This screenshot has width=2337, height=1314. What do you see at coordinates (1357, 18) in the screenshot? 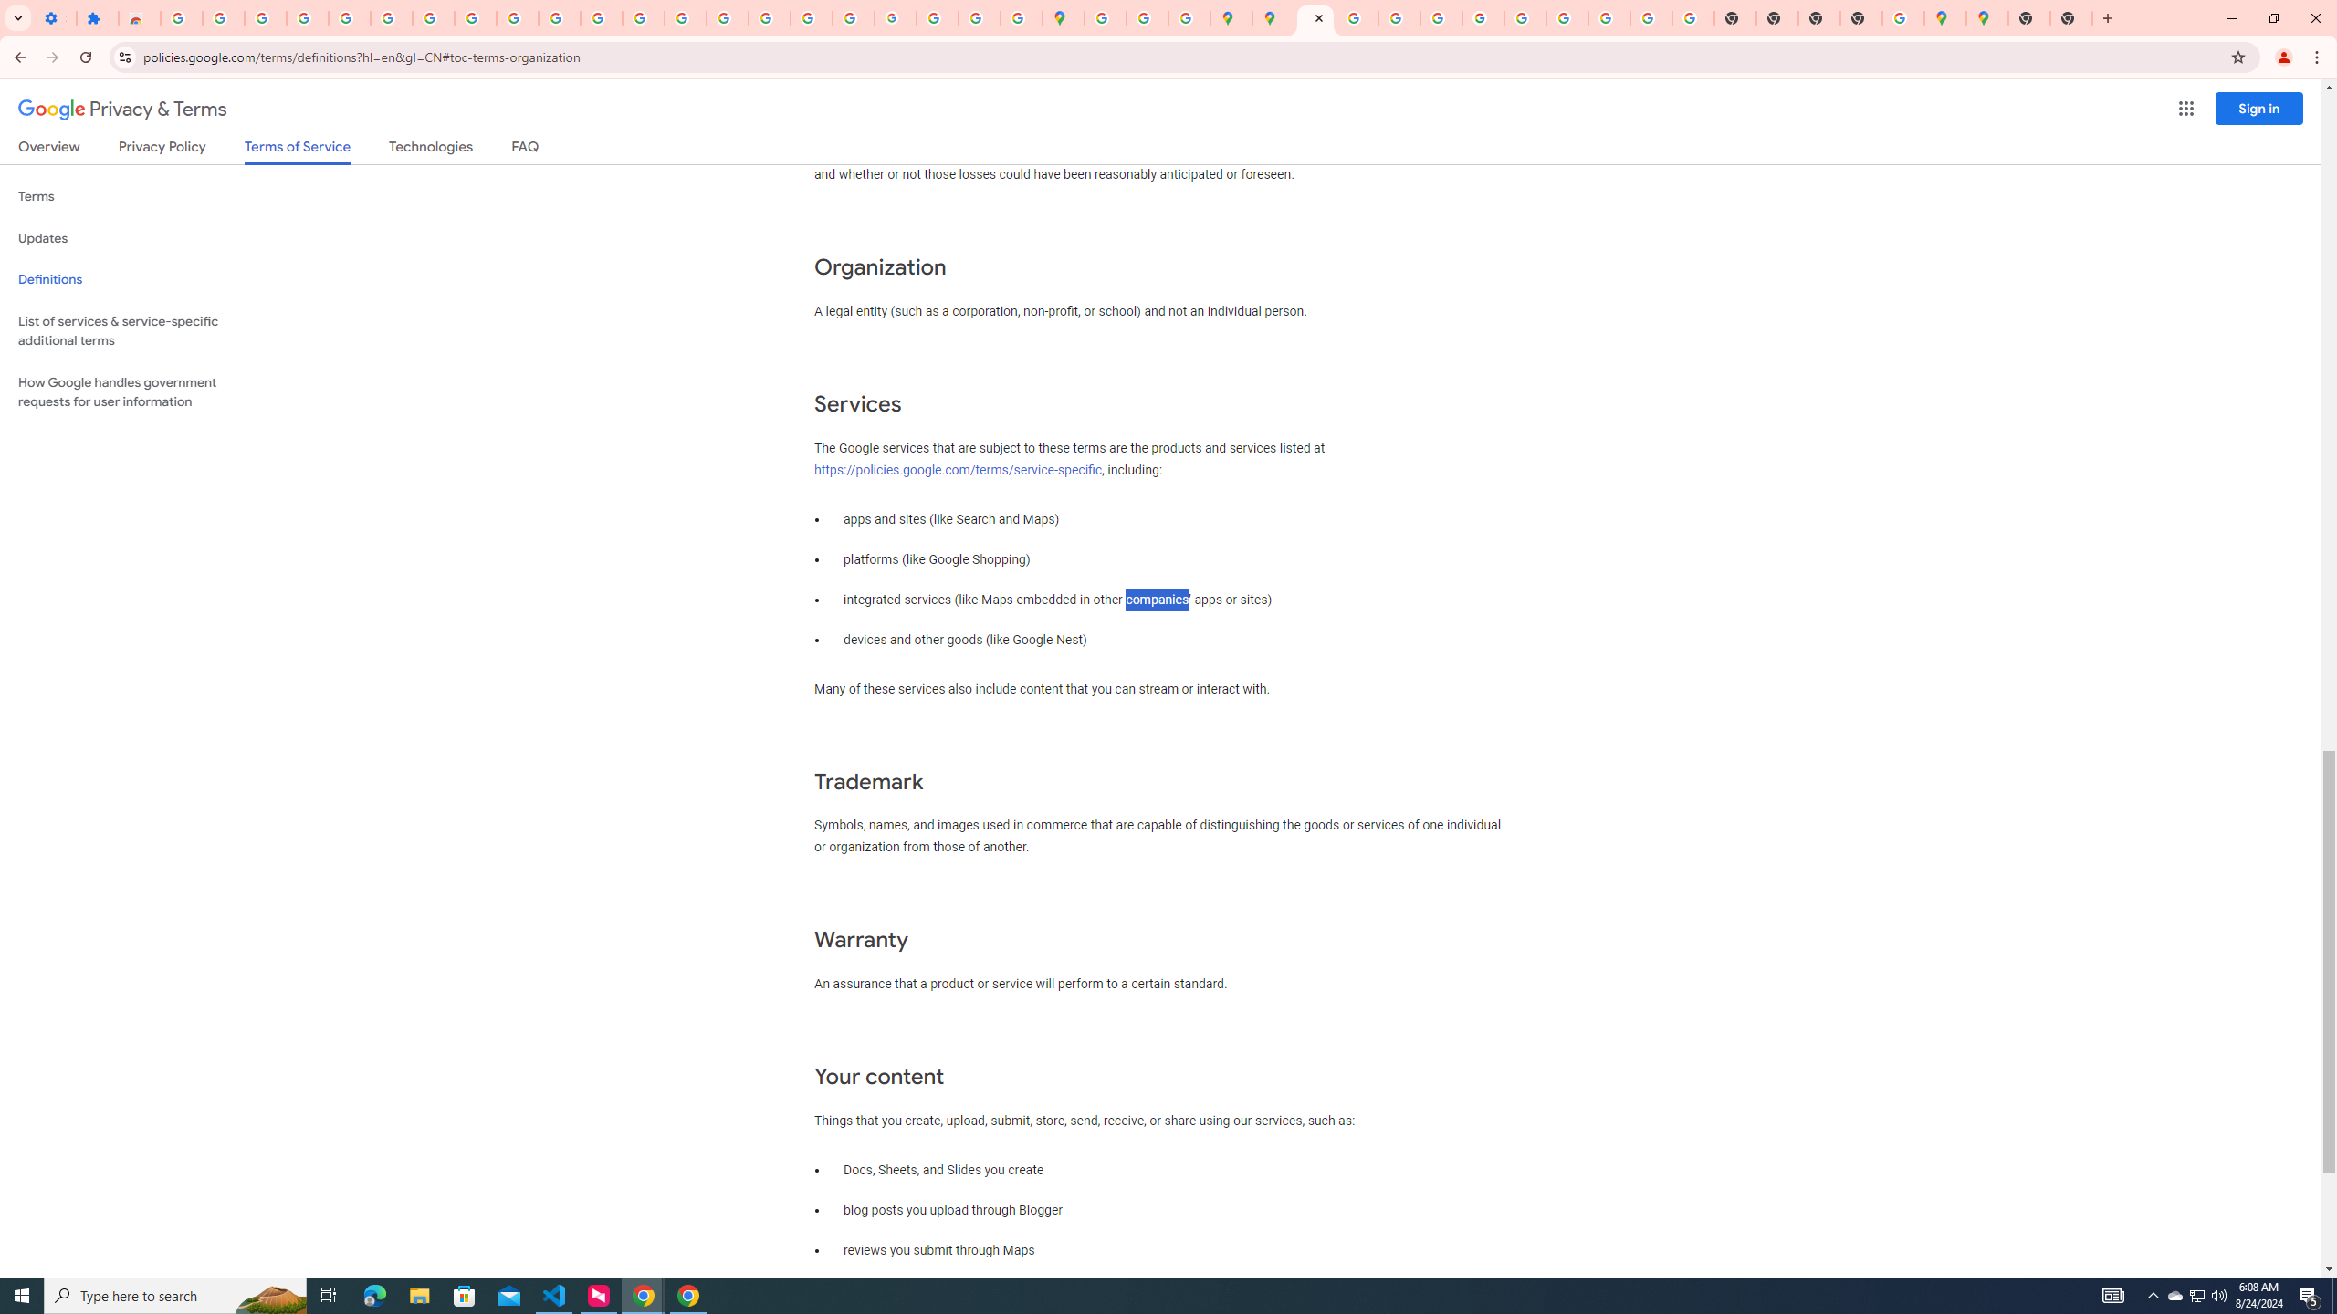
I see `Privacy Help Center - Policies Help` at bounding box center [1357, 18].